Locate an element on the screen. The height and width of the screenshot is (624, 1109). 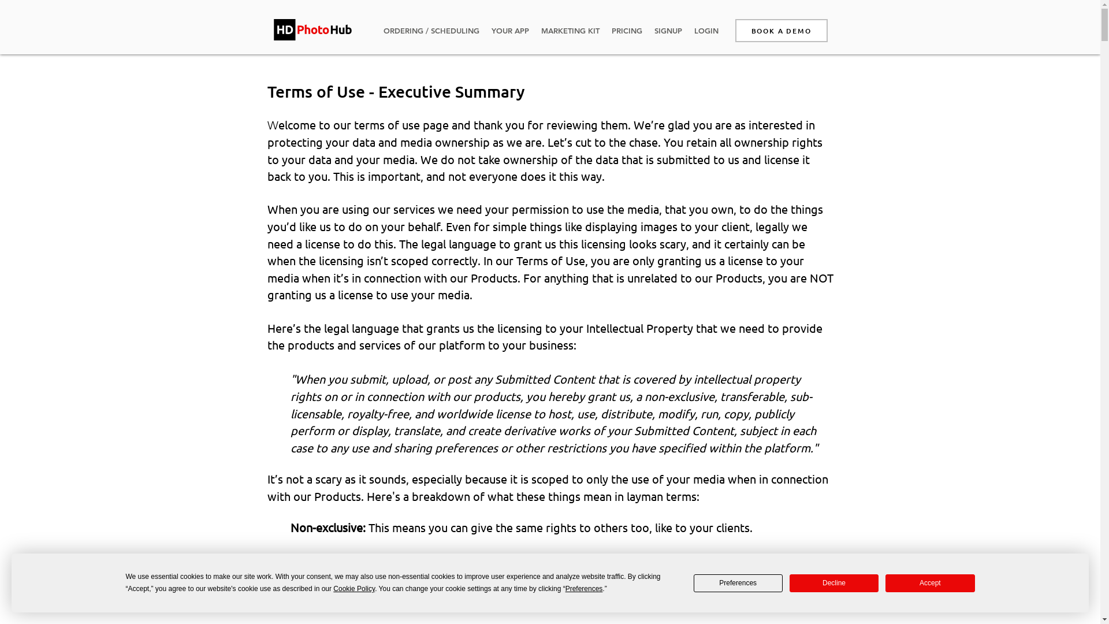
Preferences is located at coordinates (738, 584).